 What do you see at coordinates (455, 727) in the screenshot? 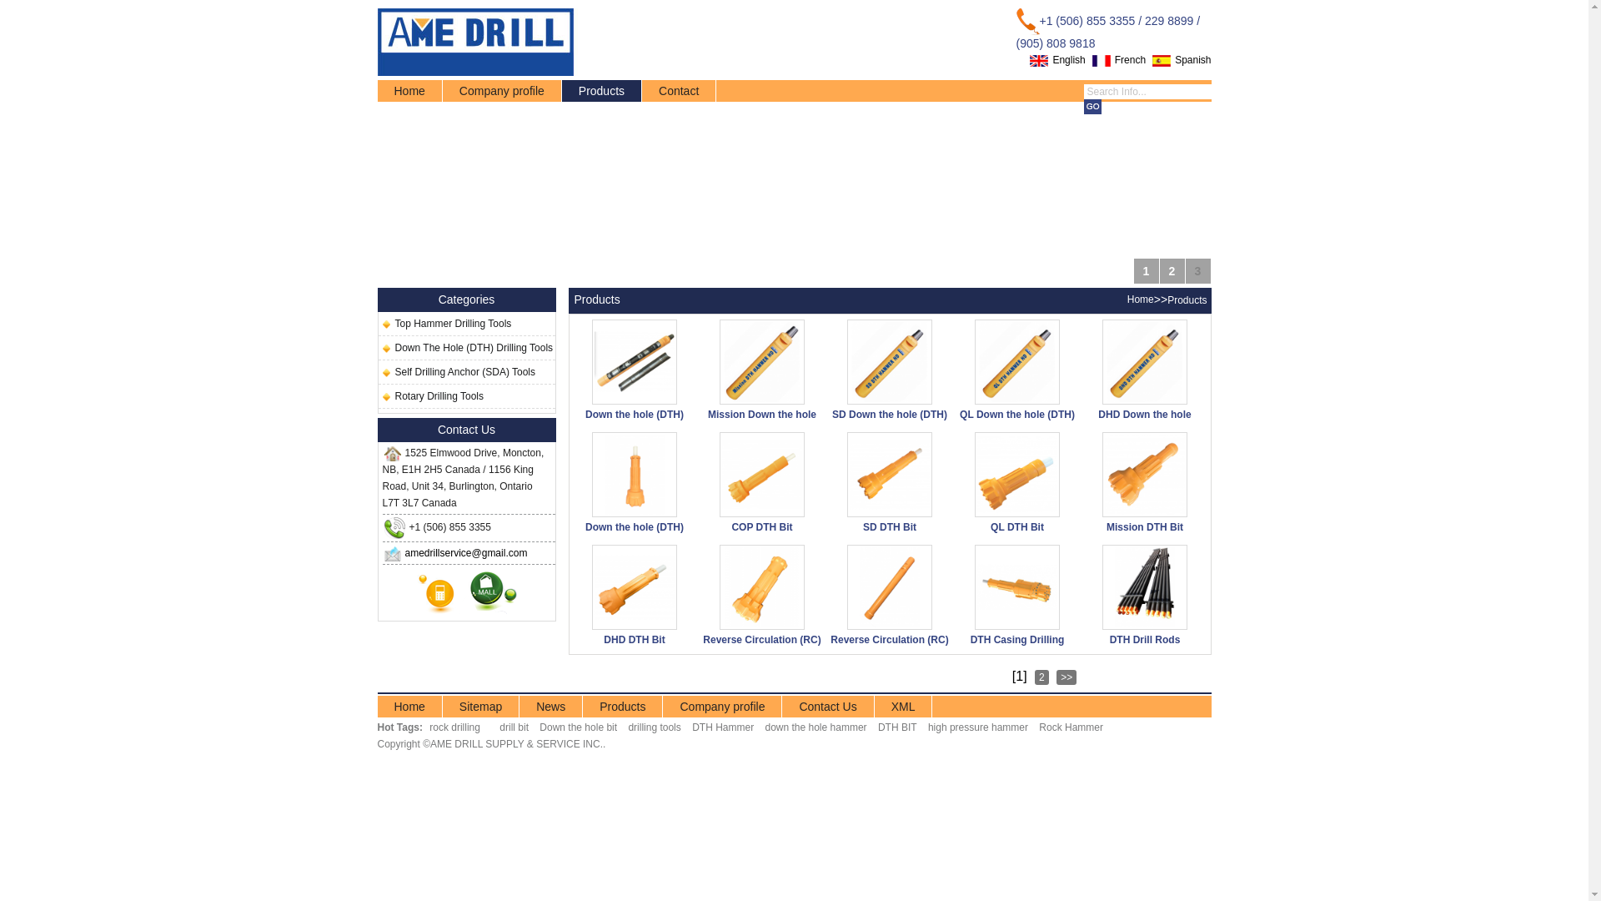
I see `rock drilling` at bounding box center [455, 727].